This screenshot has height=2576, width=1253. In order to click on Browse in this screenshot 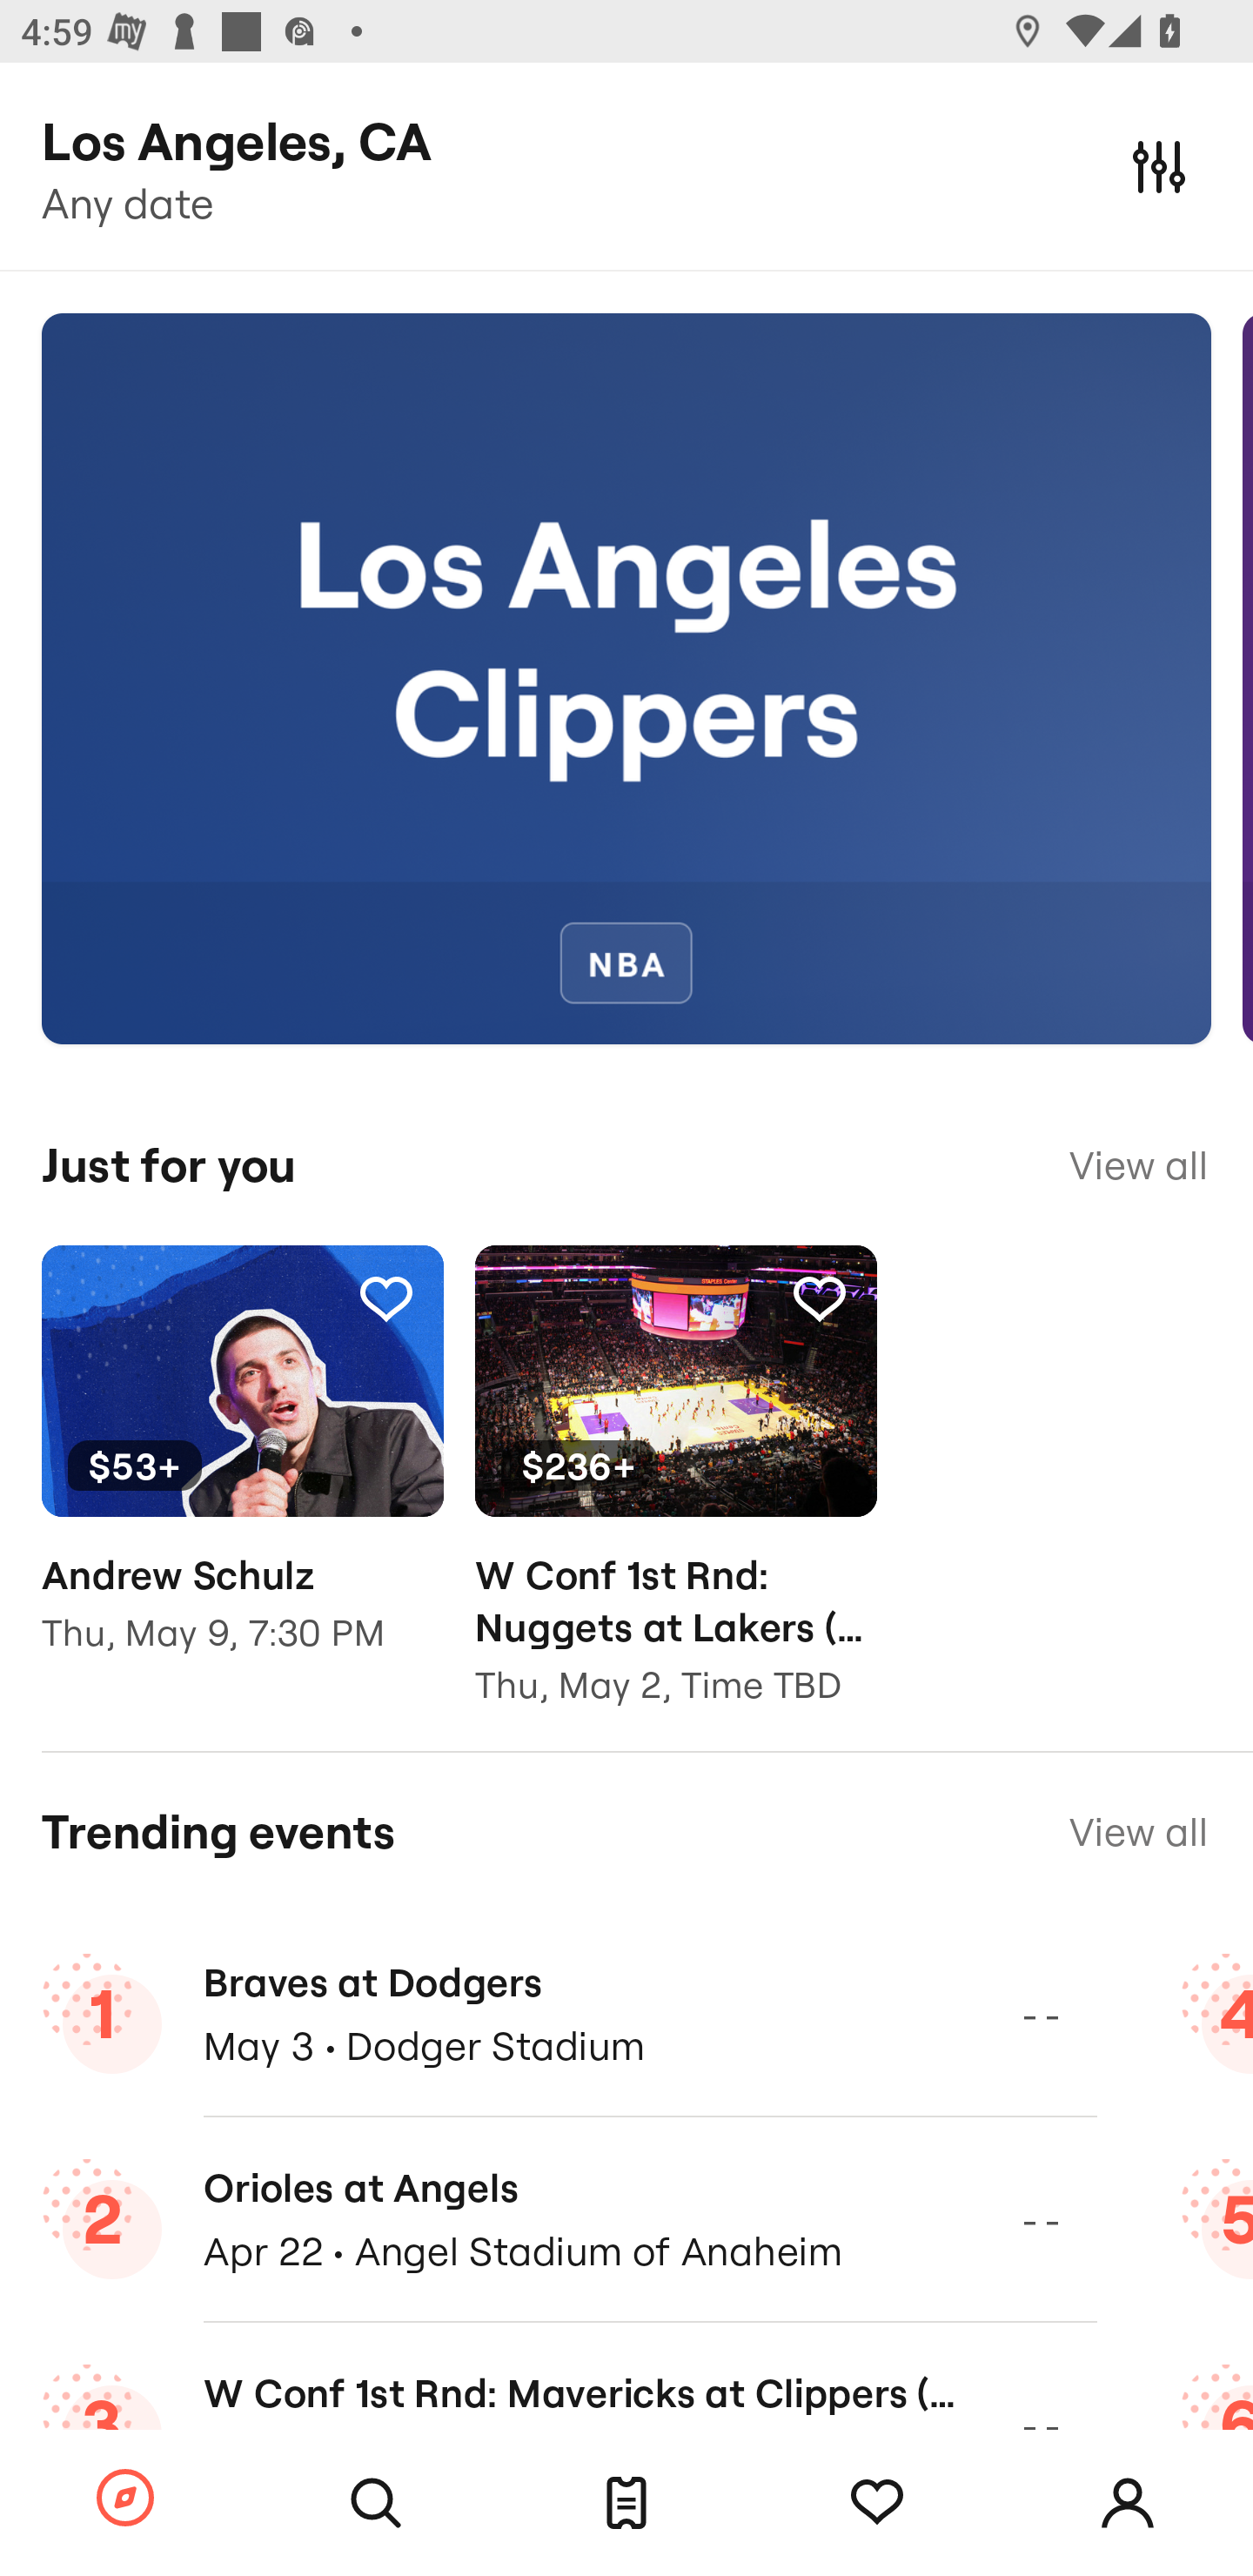, I will do `click(125, 2499)`.